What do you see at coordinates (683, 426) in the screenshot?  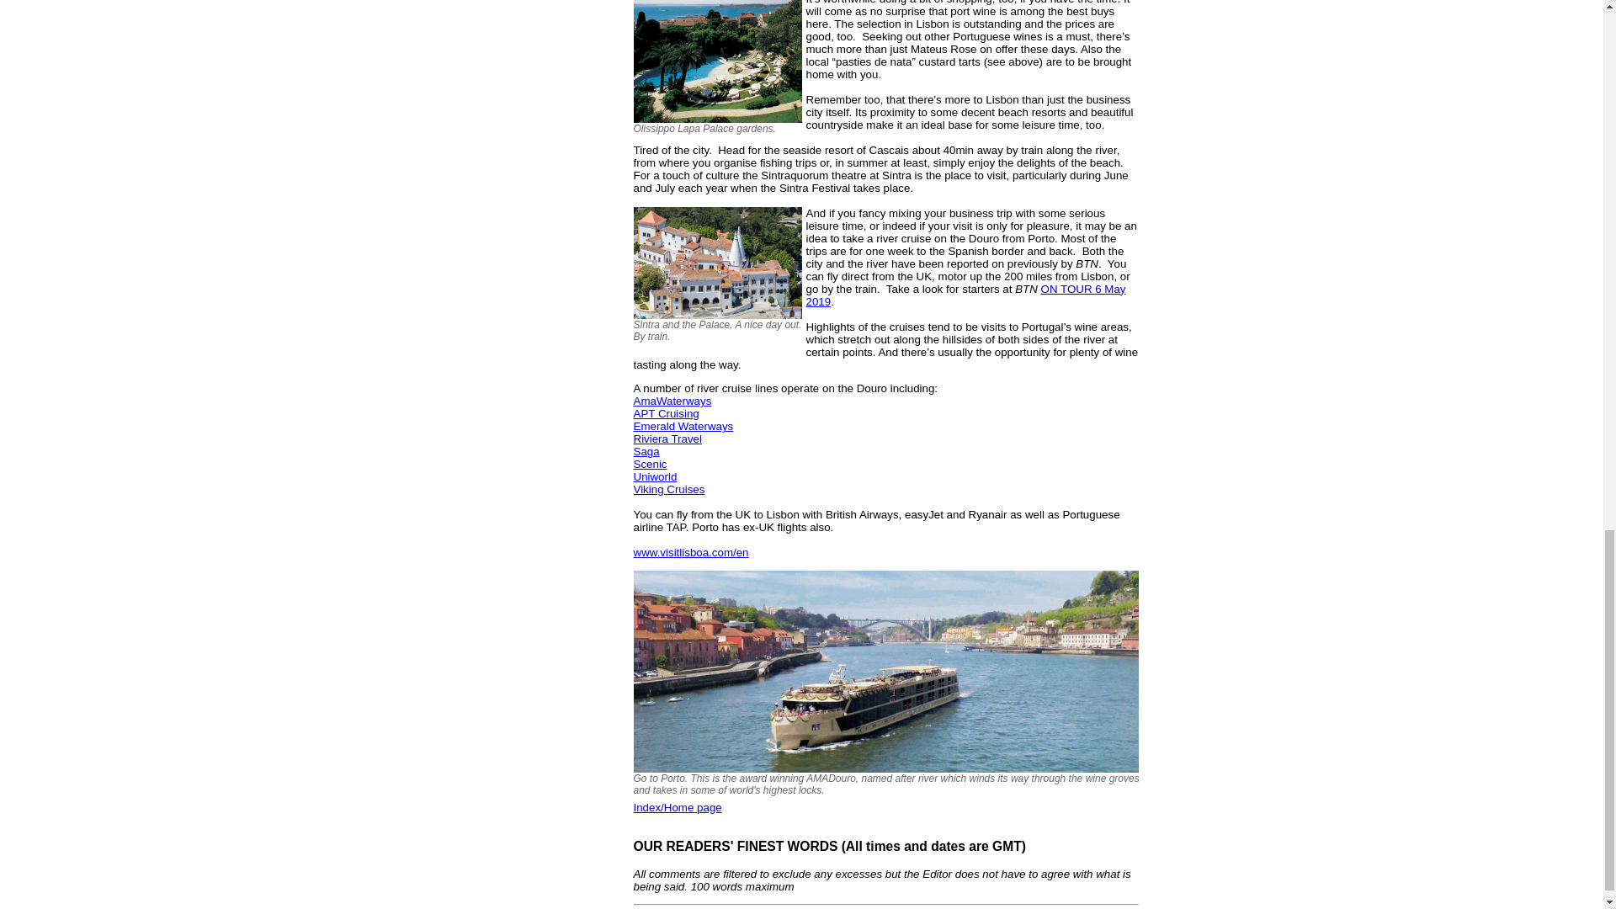 I see `Emerald Waterways` at bounding box center [683, 426].